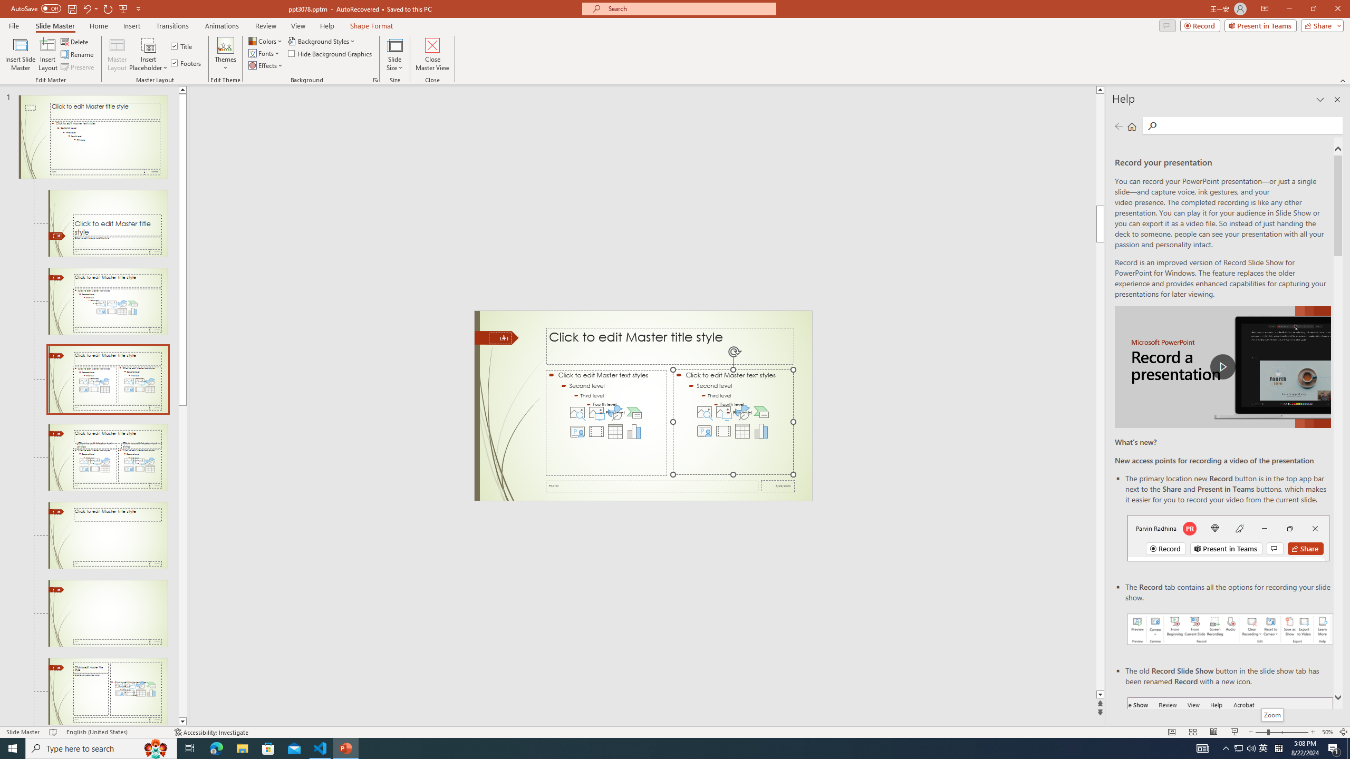 Image resolution: width=1350 pixels, height=759 pixels. What do you see at coordinates (734, 422) in the screenshot?
I see `Content Placeholder` at bounding box center [734, 422].